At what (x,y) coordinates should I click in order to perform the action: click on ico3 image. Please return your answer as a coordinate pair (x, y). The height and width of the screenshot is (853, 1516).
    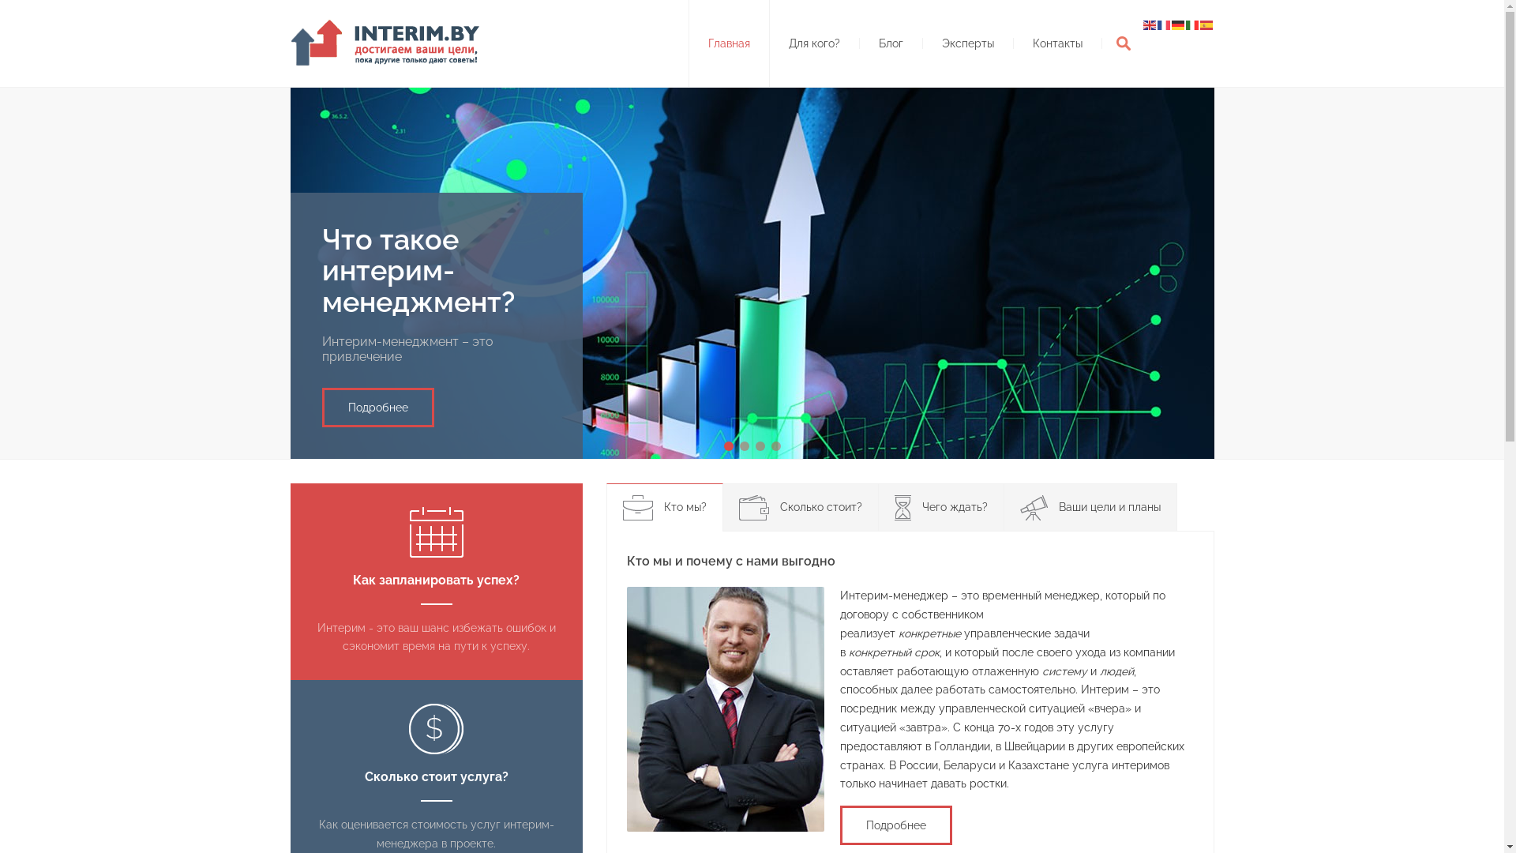
    Looking at the image, I should click on (902, 508).